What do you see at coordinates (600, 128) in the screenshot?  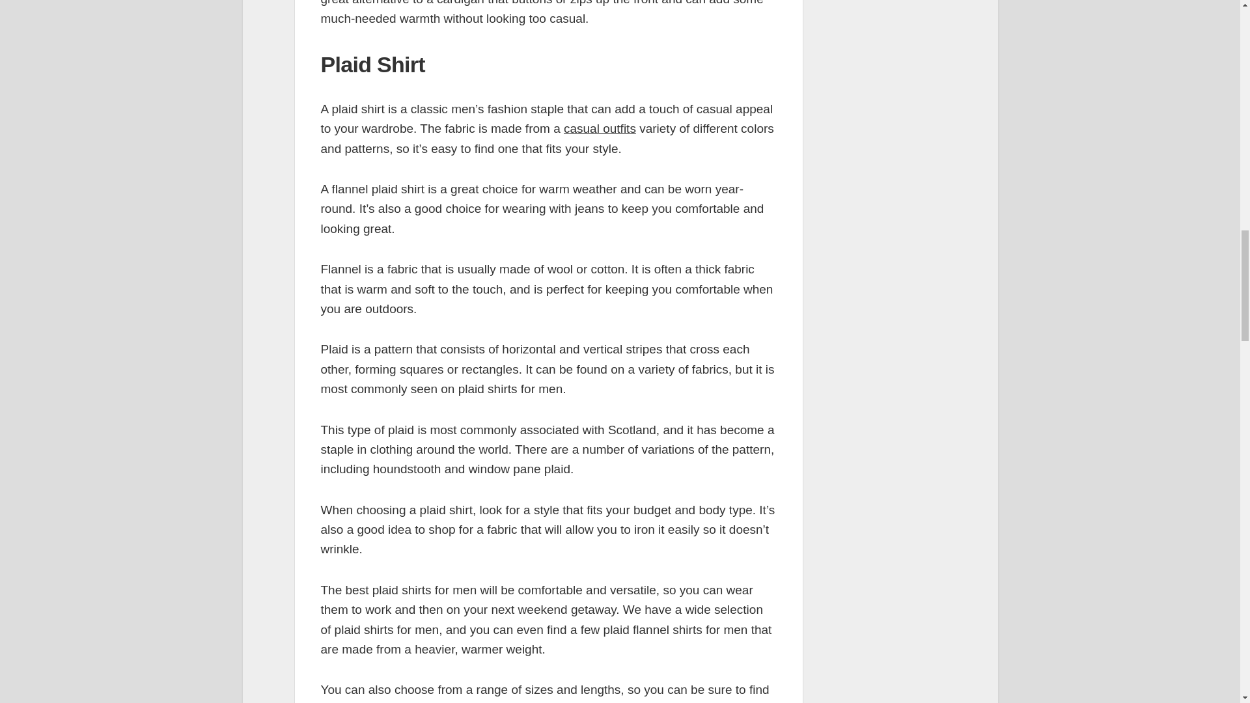 I see `casual outfits` at bounding box center [600, 128].